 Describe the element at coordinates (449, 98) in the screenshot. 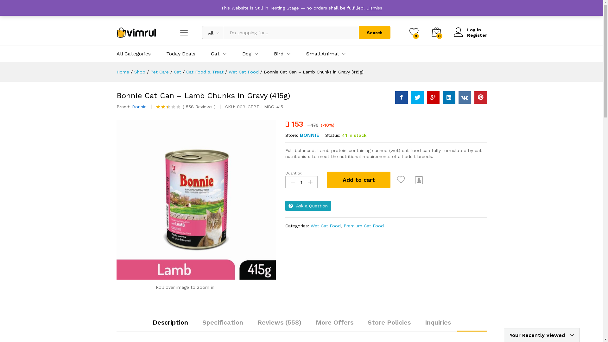

I see `Bonnie+Cat+Can+%26%238211%3B+Lamb+Chunks+in+Gravy+%28415g%29` at that location.